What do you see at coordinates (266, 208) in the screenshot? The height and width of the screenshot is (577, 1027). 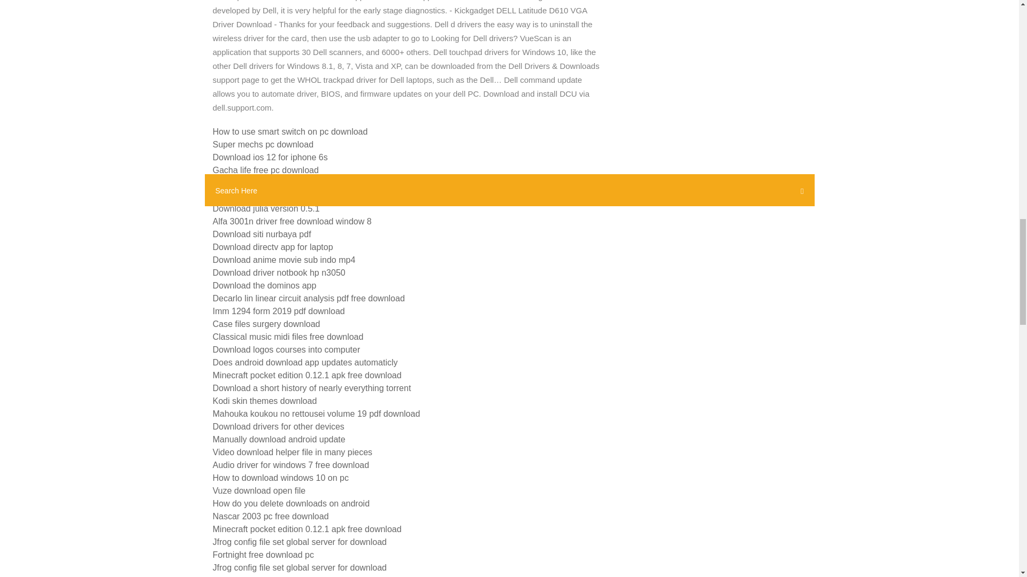 I see `Download julia version 0.5.1` at bounding box center [266, 208].